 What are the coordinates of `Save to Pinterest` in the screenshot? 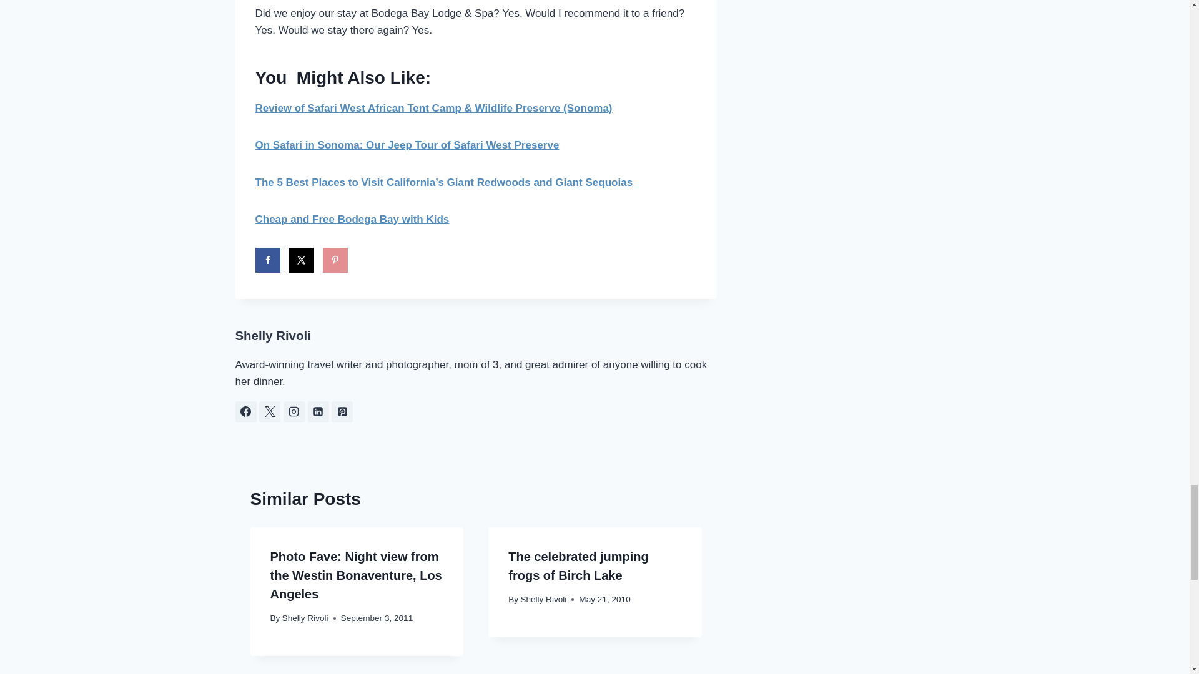 It's located at (335, 260).